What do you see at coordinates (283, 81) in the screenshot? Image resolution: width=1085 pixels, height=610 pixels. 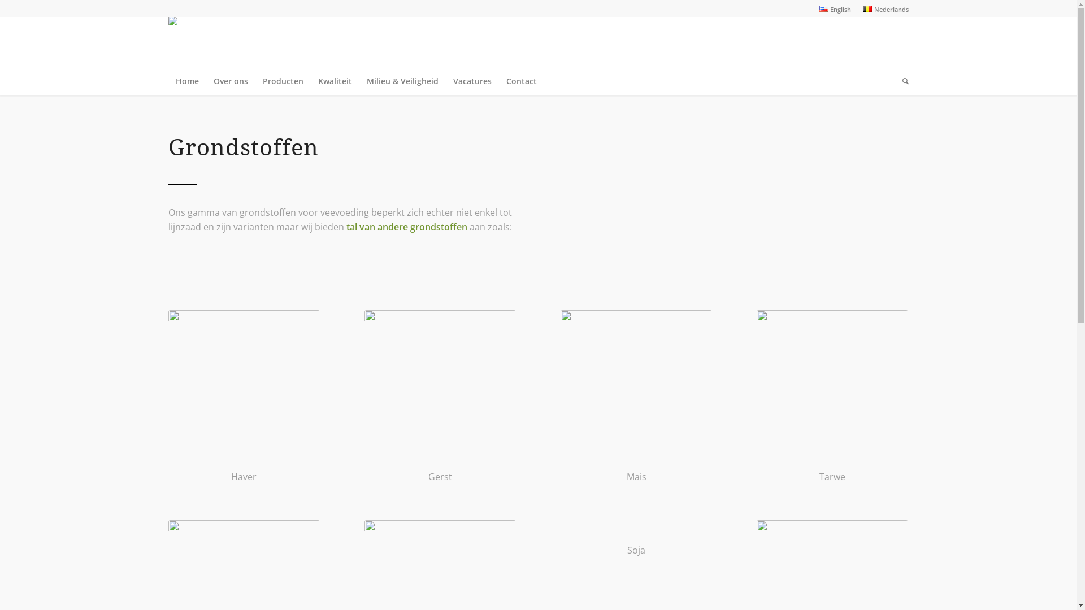 I see `Producten` at bounding box center [283, 81].